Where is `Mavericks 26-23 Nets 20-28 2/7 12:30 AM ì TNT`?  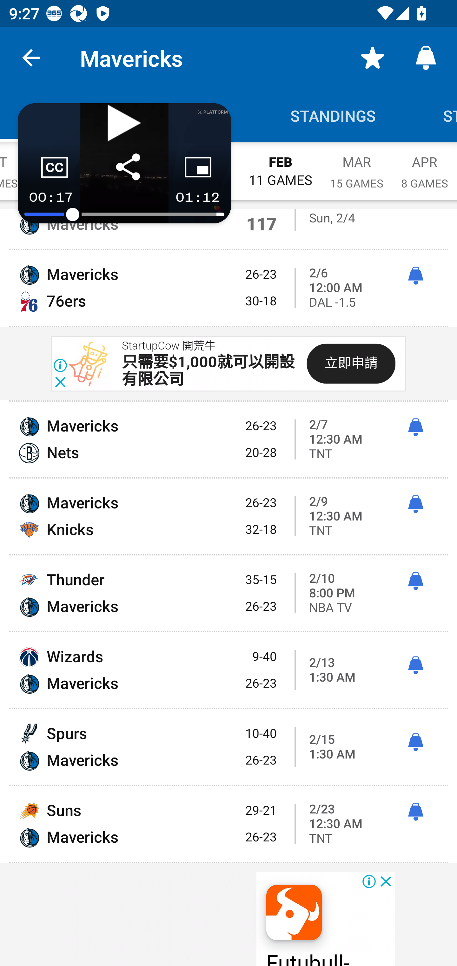
Mavericks 26-23 Nets 20-28 2/7 12:30 AM ì TNT is located at coordinates (228, 439).